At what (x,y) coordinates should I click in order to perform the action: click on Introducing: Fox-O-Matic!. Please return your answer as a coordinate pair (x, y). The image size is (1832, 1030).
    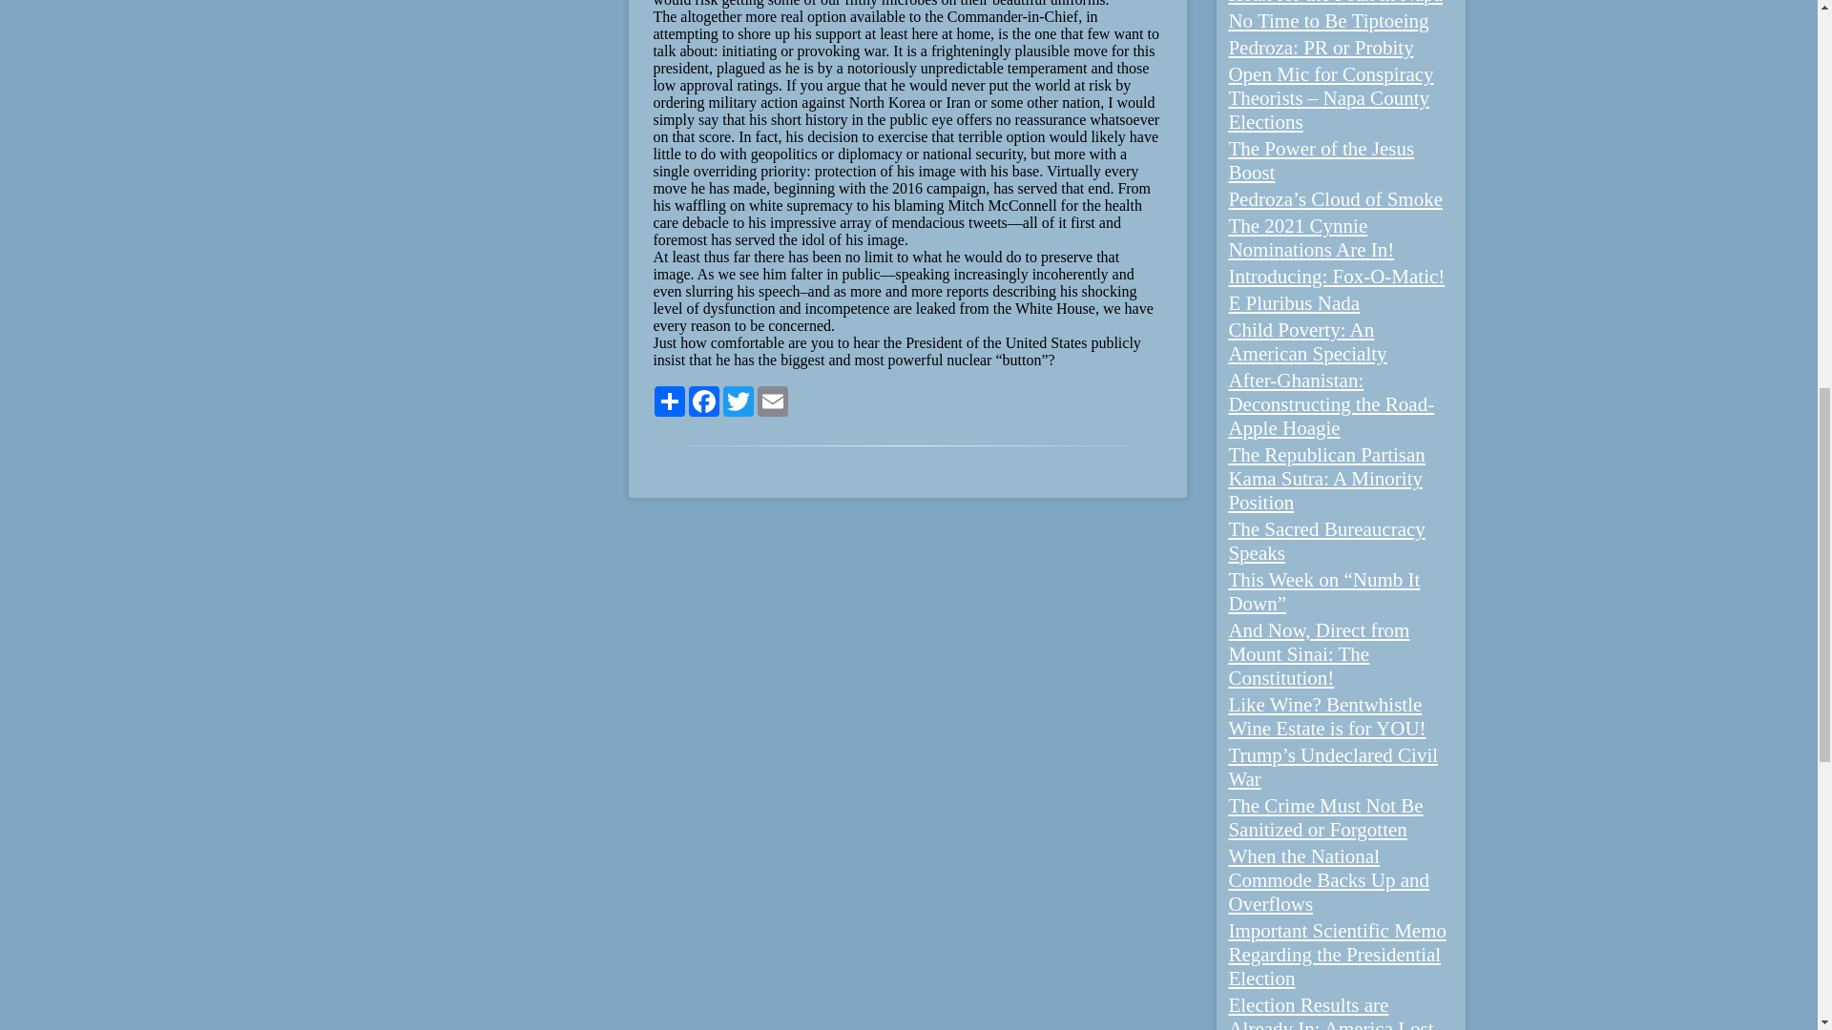
    Looking at the image, I should click on (1336, 277).